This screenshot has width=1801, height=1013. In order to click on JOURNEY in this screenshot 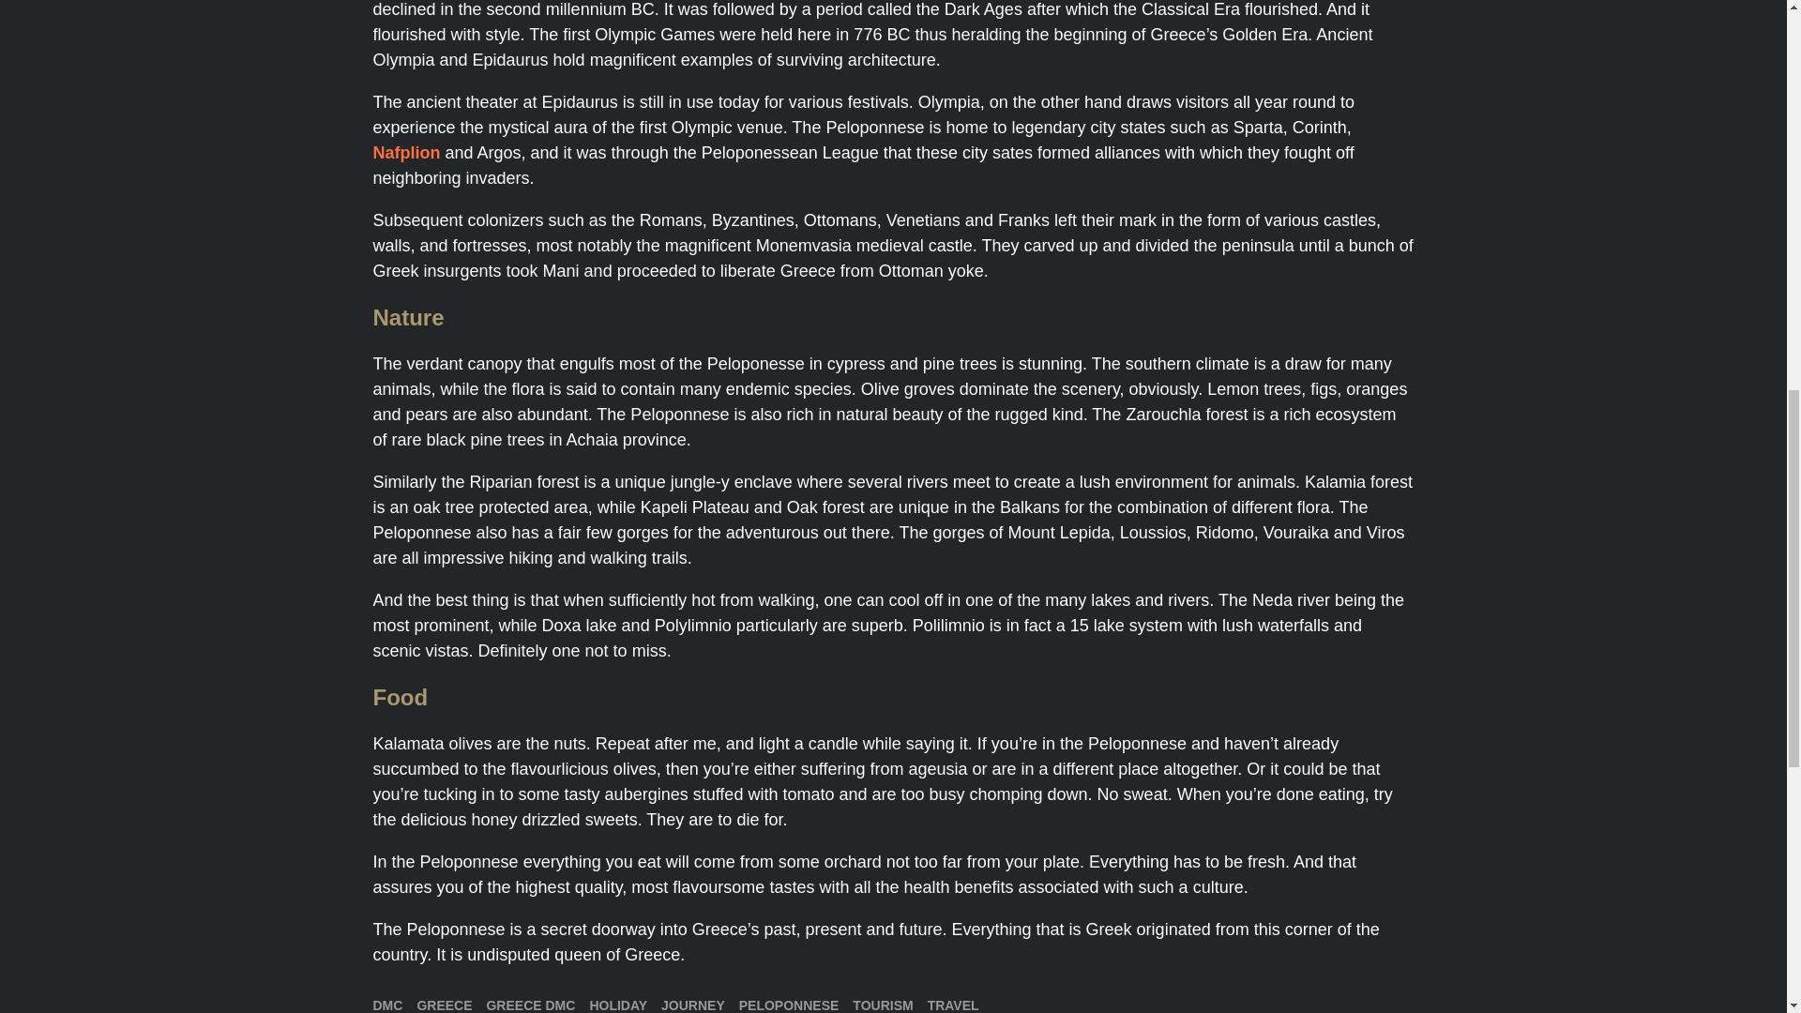, I will do `click(692, 1005)`.